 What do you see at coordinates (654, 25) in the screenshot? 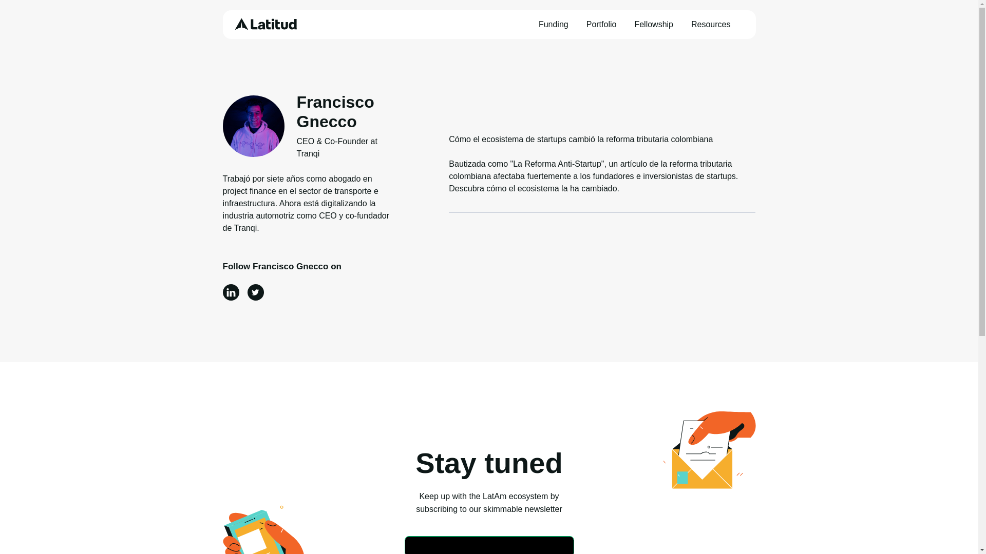
I see `Fellowship` at bounding box center [654, 25].